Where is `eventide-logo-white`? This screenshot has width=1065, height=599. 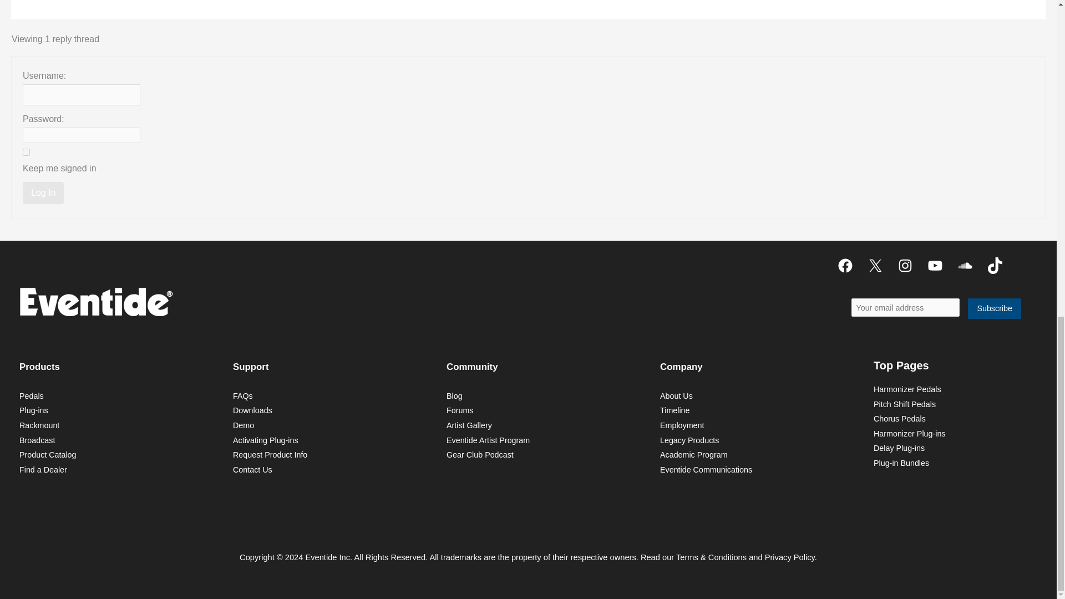
eventide-logo-white is located at coordinates (95, 302).